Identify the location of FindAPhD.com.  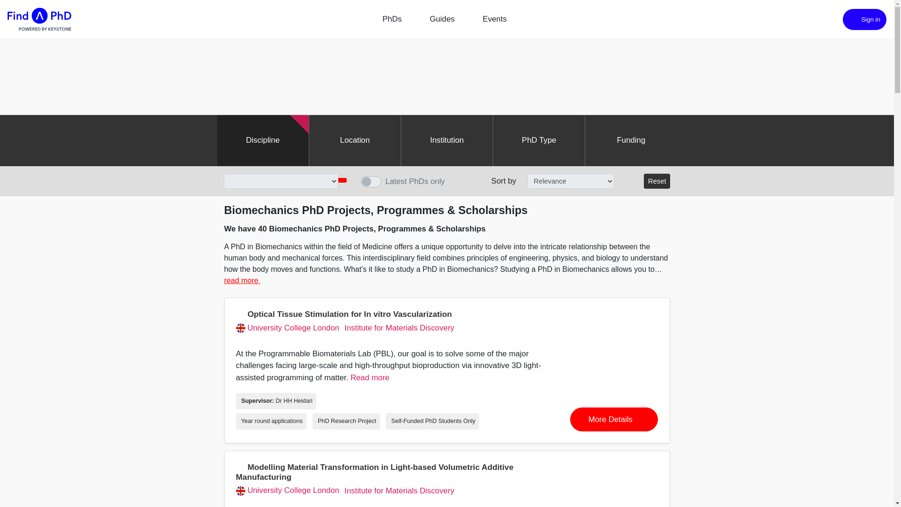
(39, 19).